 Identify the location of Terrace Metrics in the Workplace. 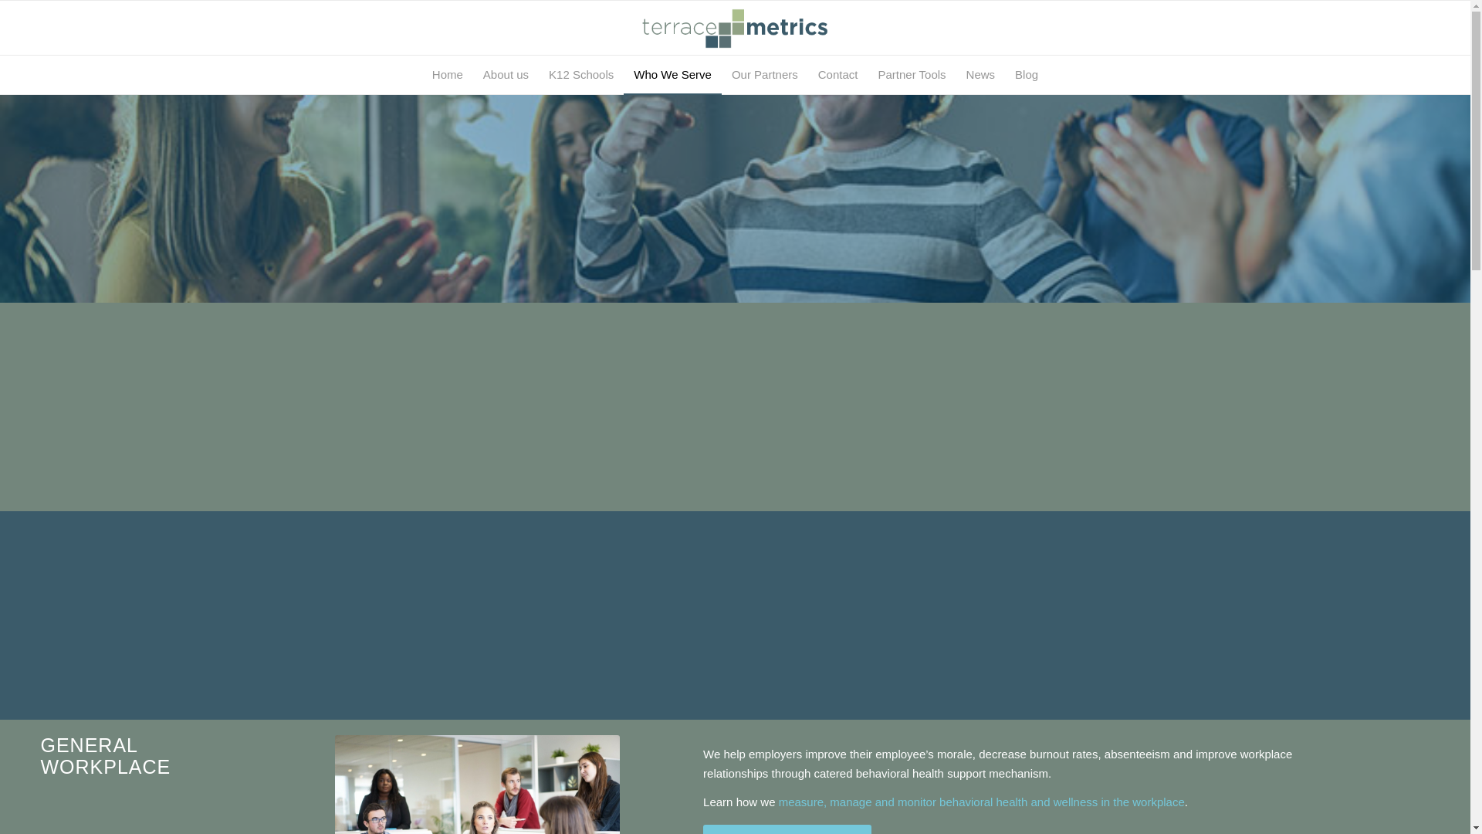
(787, 829).